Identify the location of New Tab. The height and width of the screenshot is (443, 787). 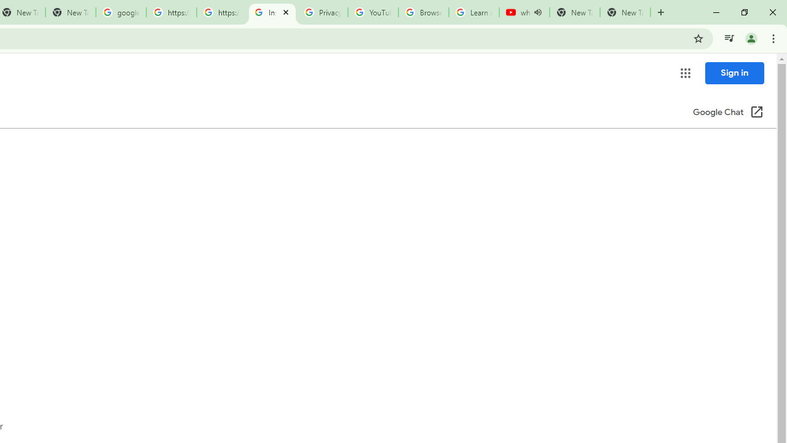
(625, 12).